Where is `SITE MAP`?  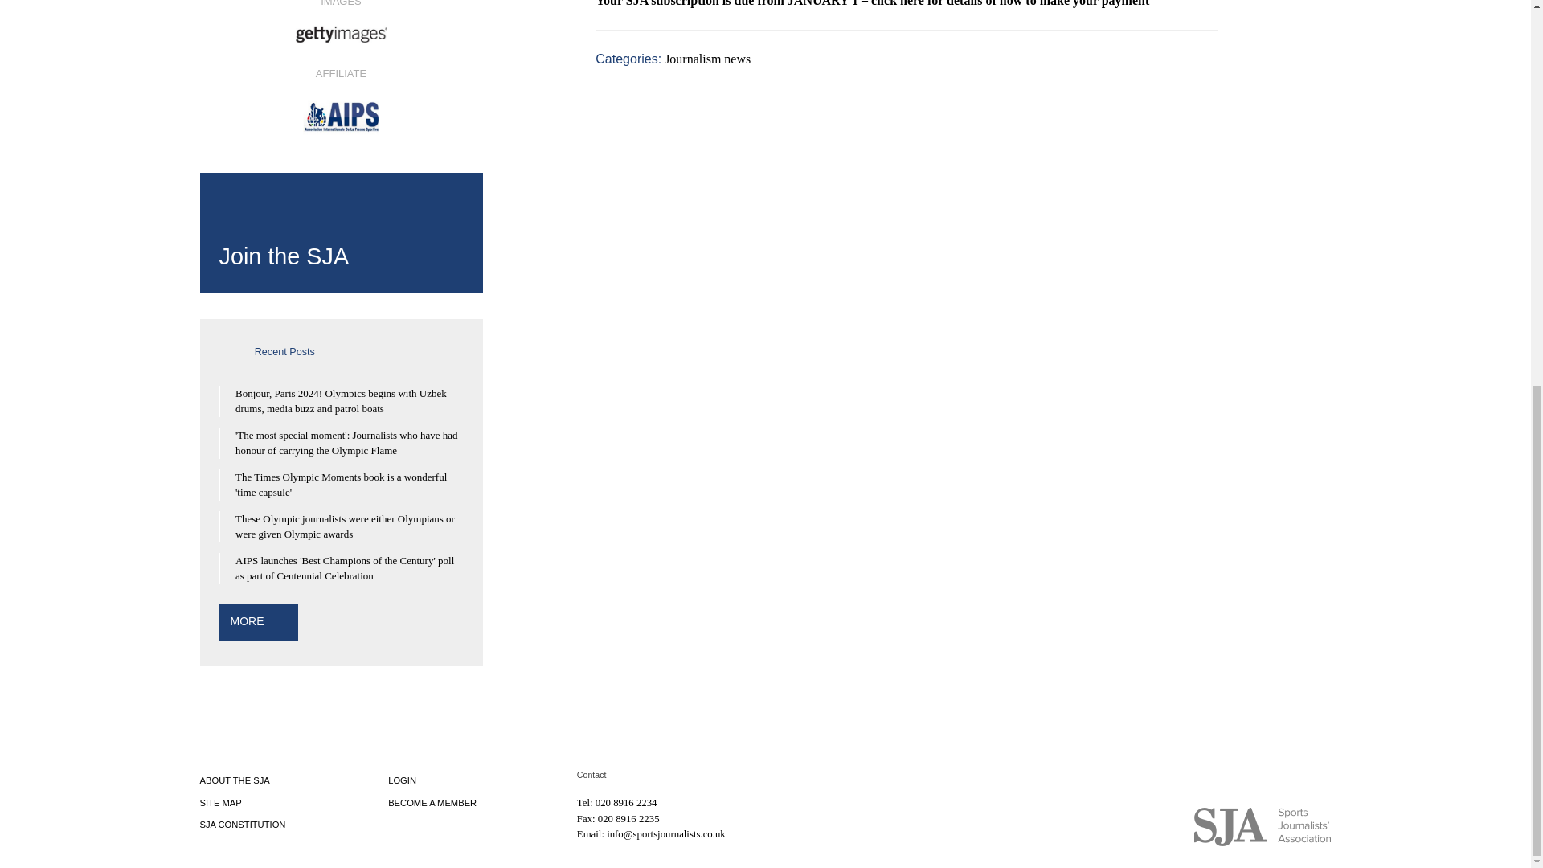 SITE MAP is located at coordinates (219, 802).